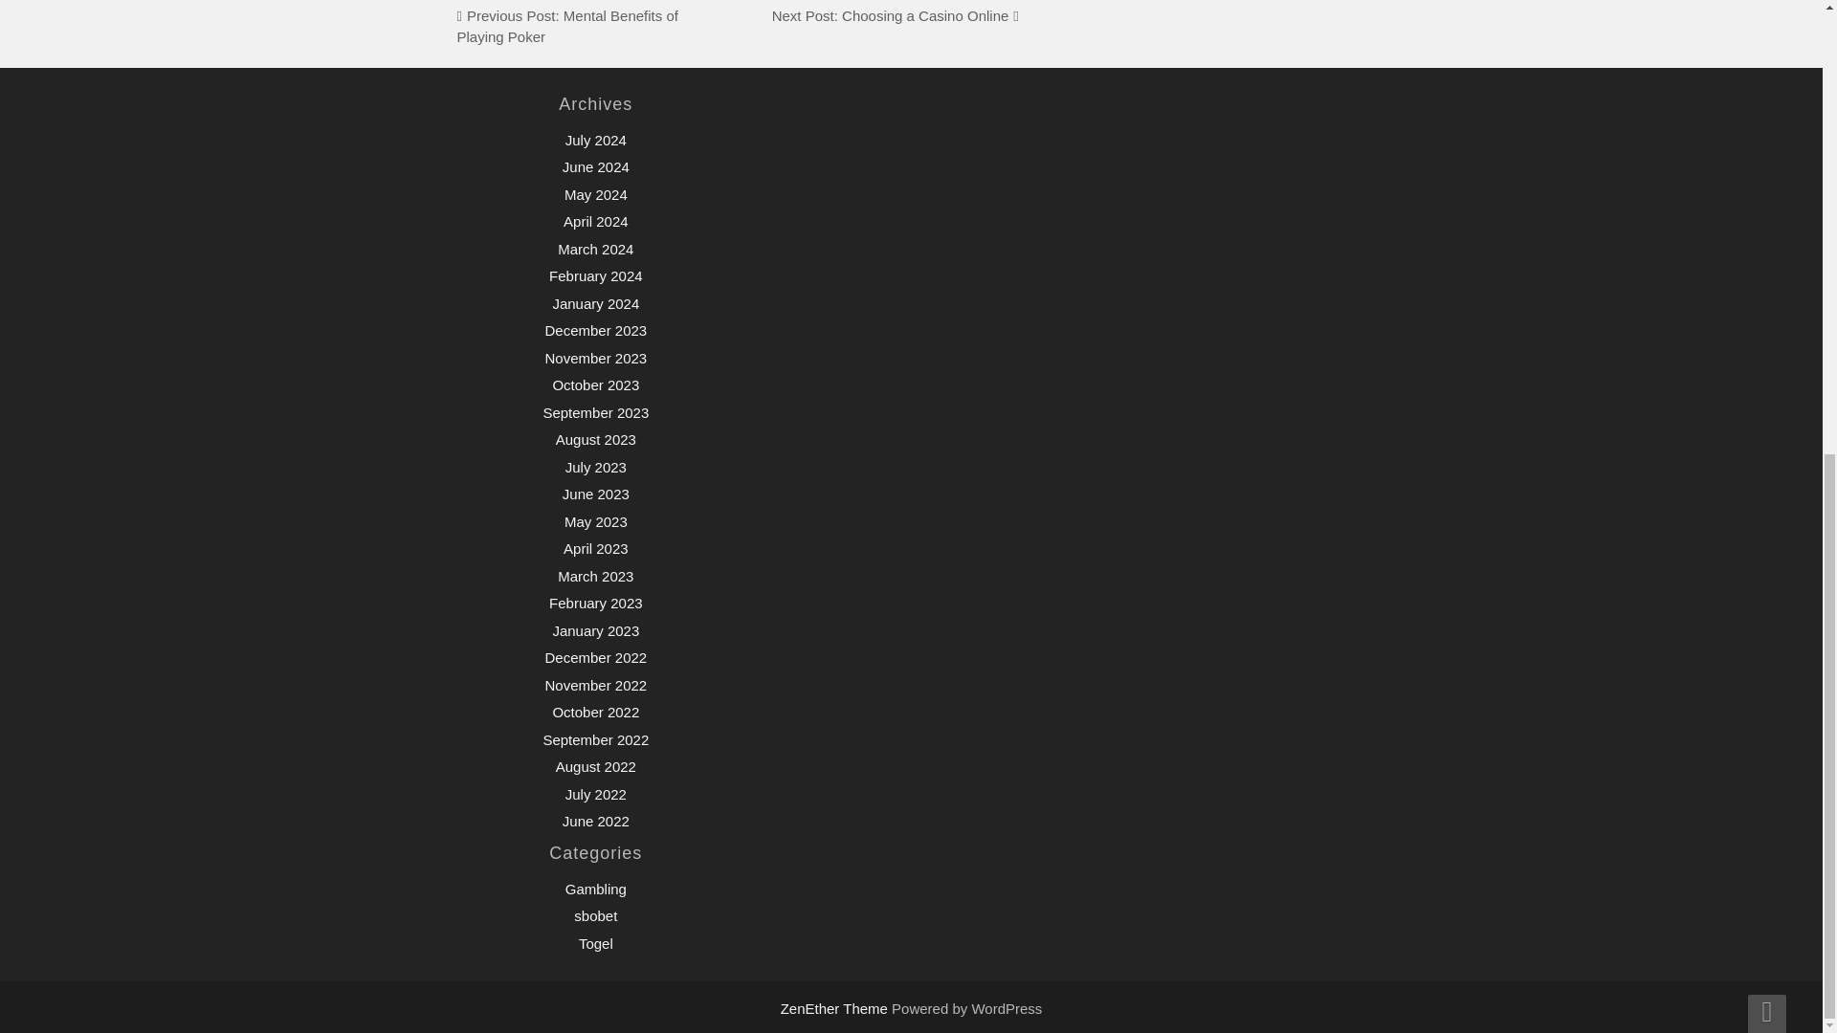 This screenshot has height=1033, width=1837. Describe the element at coordinates (595, 166) in the screenshot. I see `June 2024` at that location.